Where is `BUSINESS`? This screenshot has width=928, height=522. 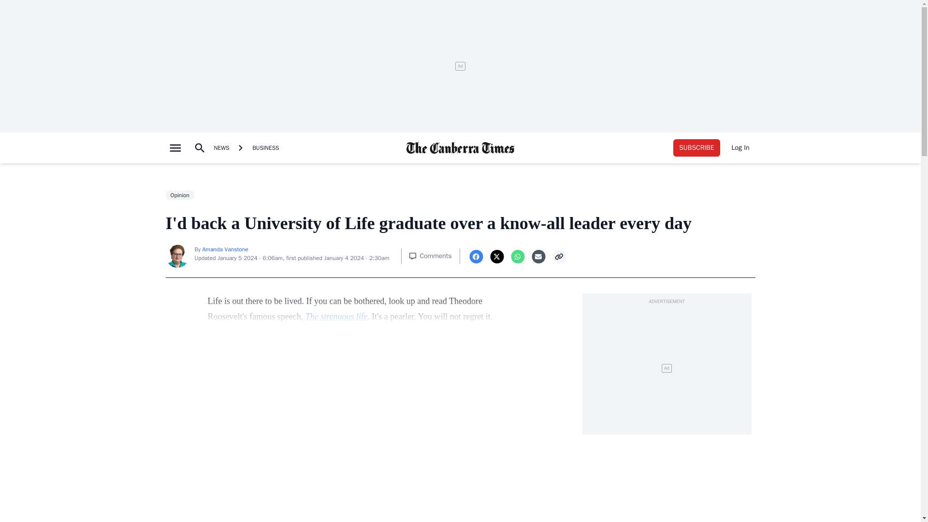 BUSINESS is located at coordinates (266, 148).